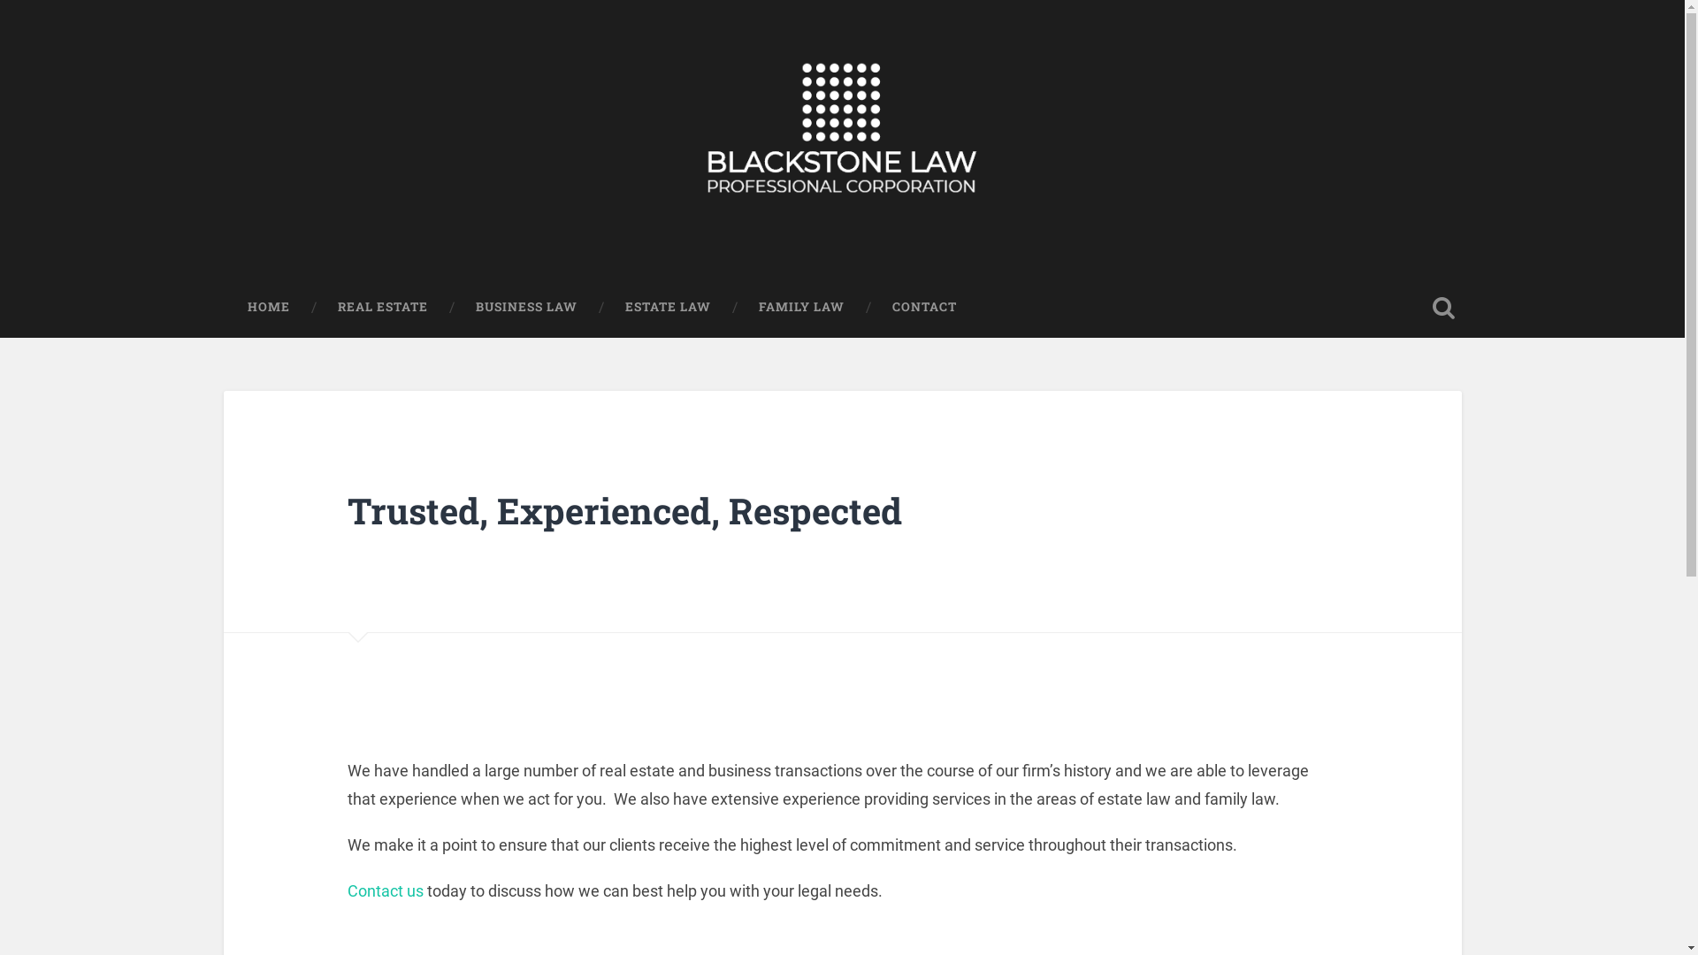  Describe the element at coordinates (541, 233) in the screenshot. I see `Blackstone Law Professional Corporation` at that location.